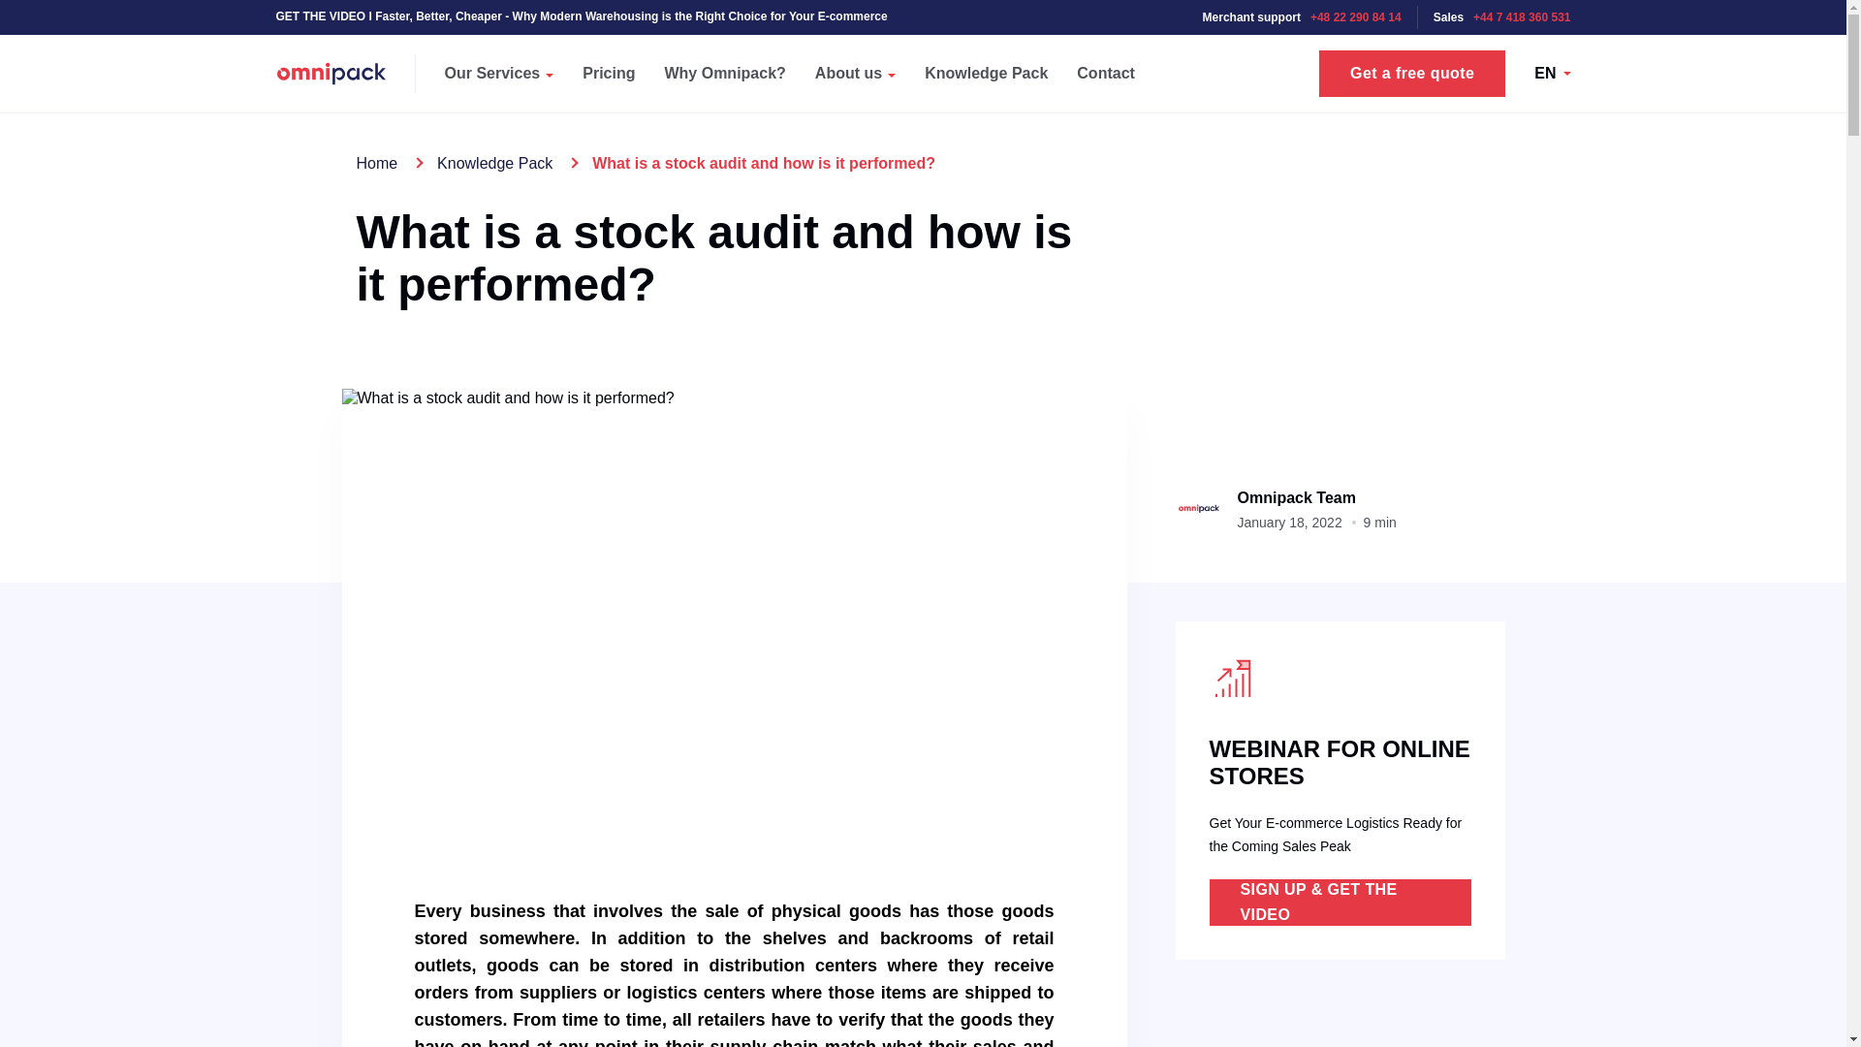  I want to click on Case studies, so click(917, 58).